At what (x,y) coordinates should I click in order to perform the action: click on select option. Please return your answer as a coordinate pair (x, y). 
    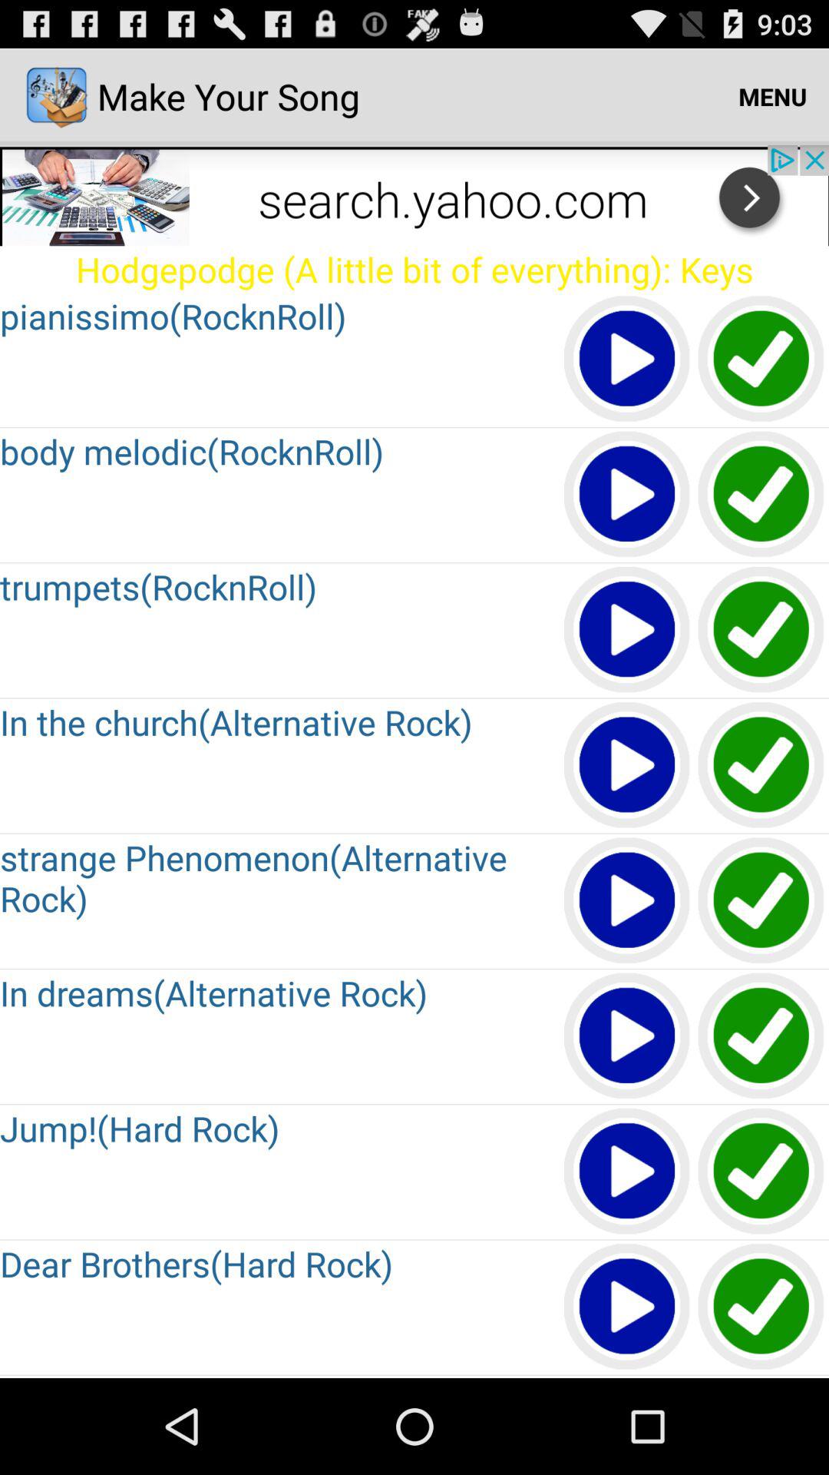
    Looking at the image, I should click on (761, 630).